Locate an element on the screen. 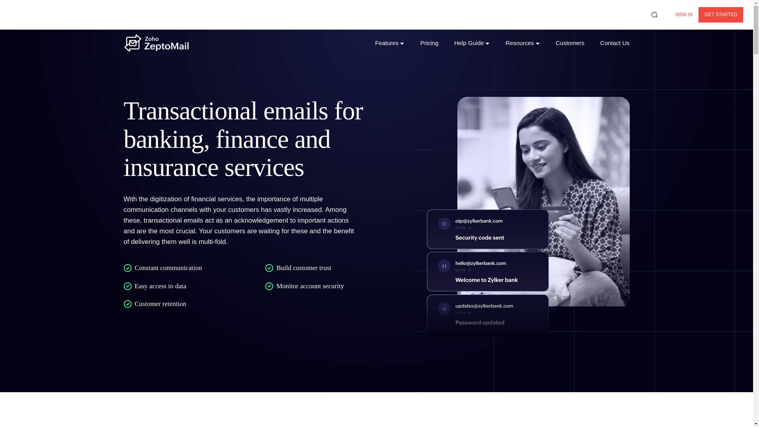 The height and width of the screenshot is (427, 759). SIGN IN is located at coordinates (684, 15).